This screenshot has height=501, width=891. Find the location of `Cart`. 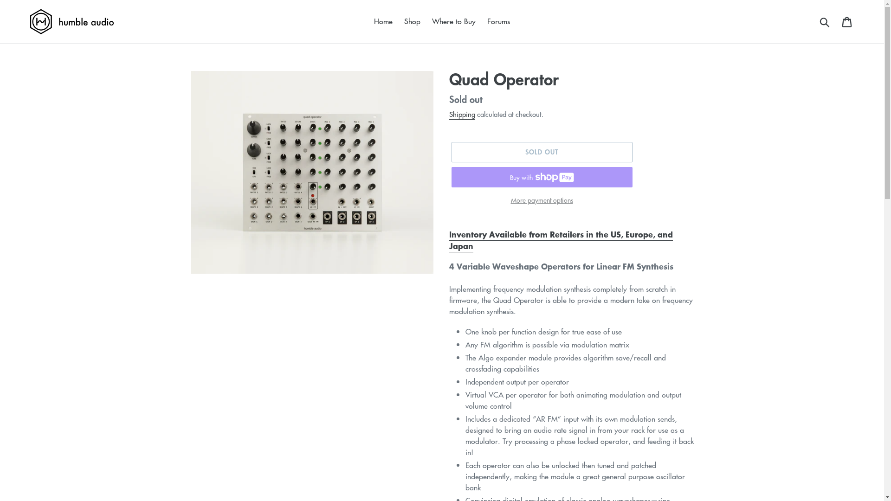

Cart is located at coordinates (847, 22).